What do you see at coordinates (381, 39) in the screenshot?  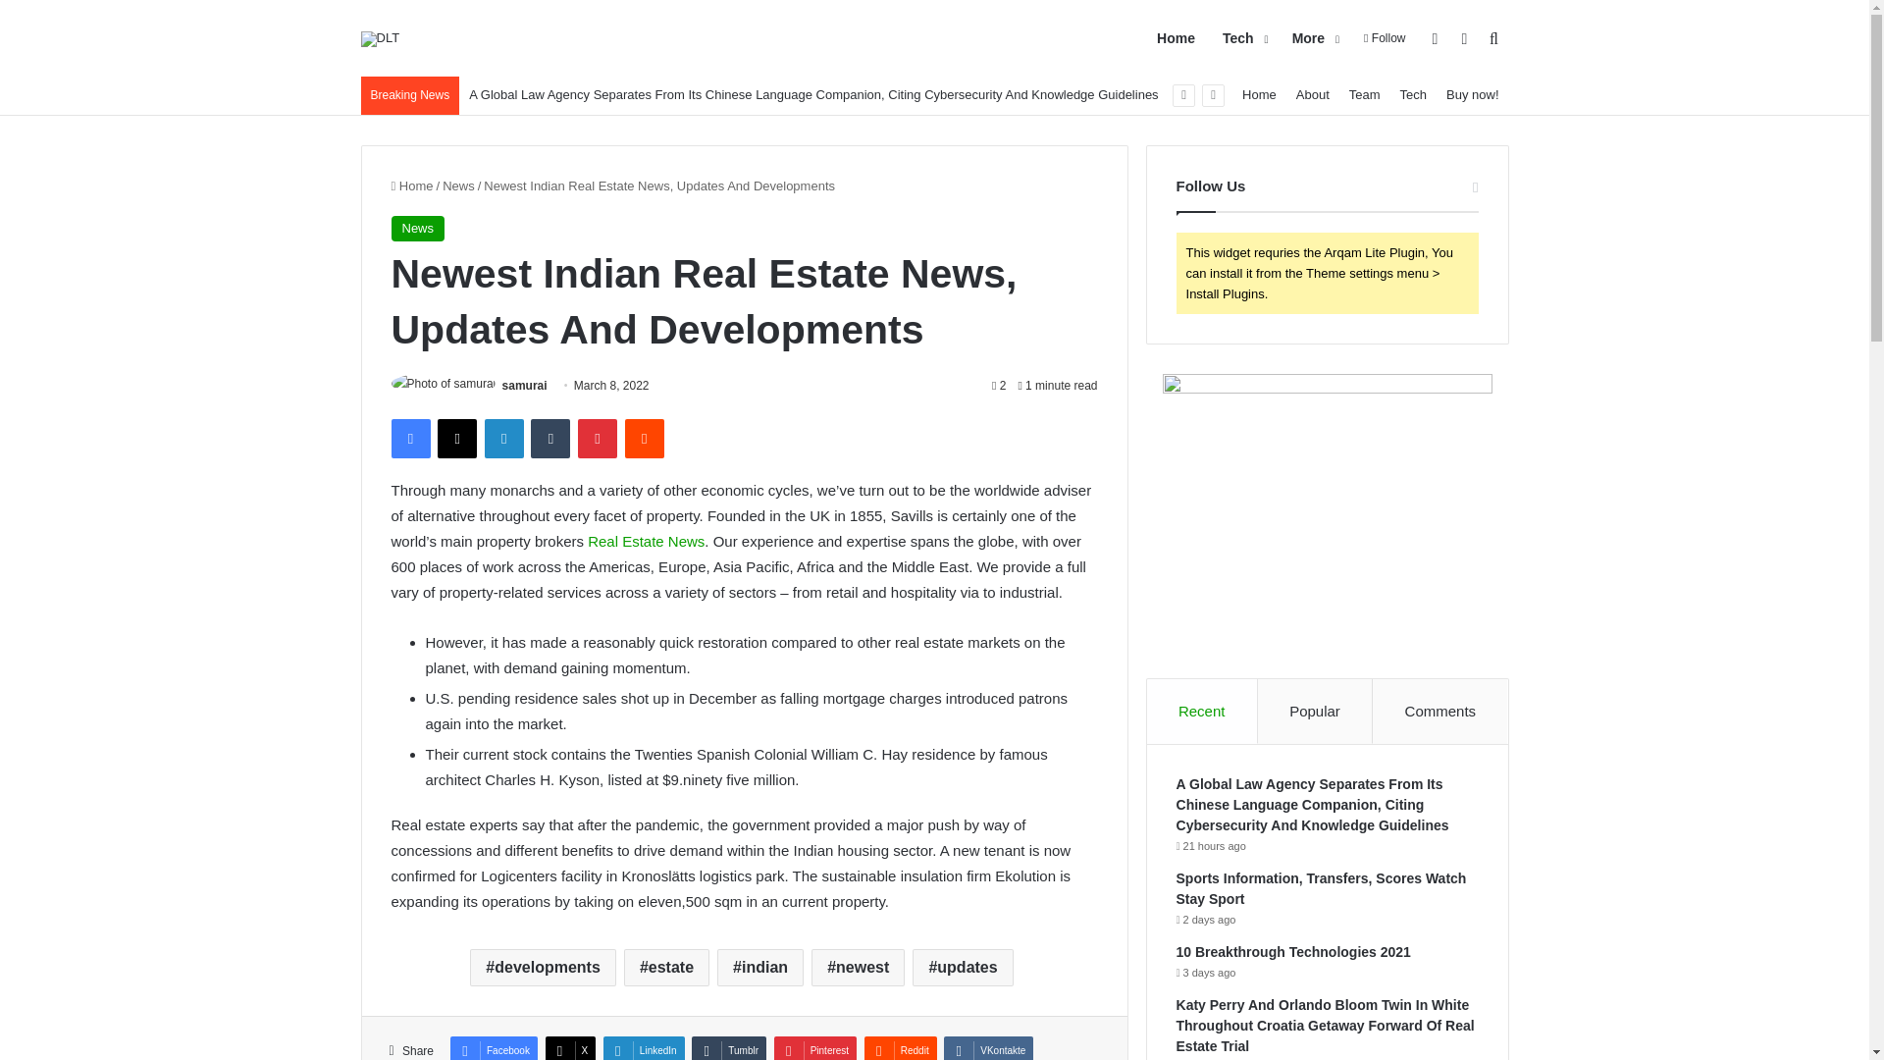 I see `DLT` at bounding box center [381, 39].